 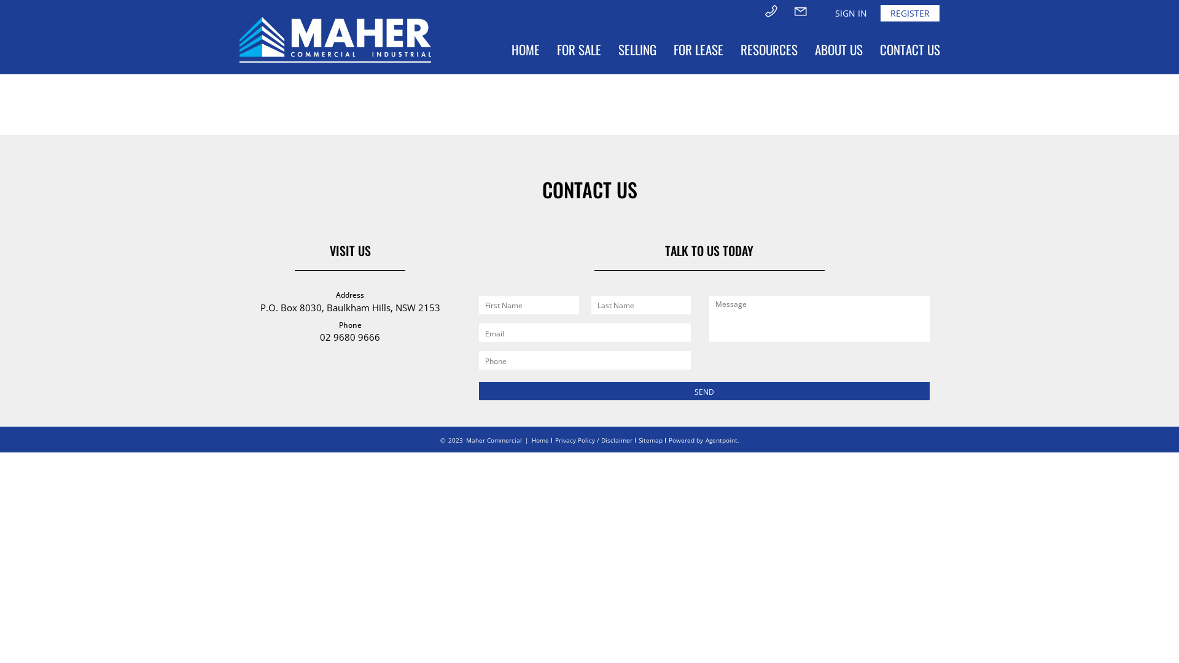 What do you see at coordinates (721, 440) in the screenshot?
I see `Agentpoint` at bounding box center [721, 440].